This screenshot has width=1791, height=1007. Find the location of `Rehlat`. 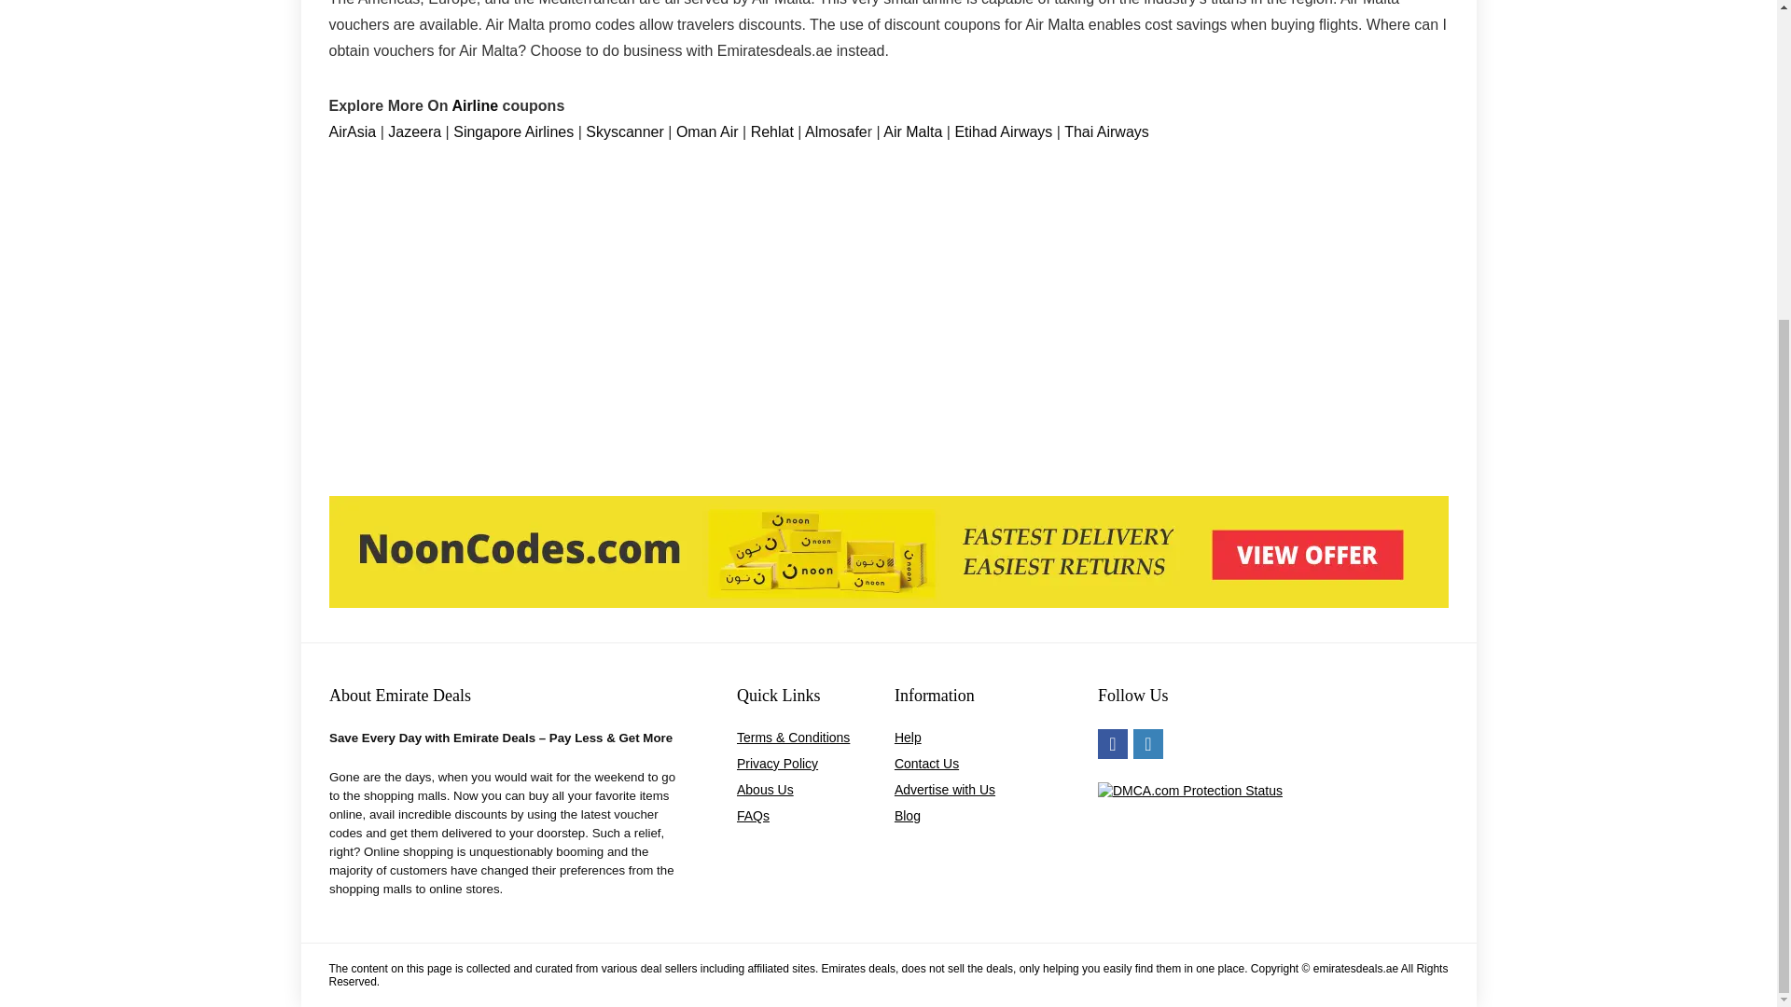

Rehlat is located at coordinates (774, 131).